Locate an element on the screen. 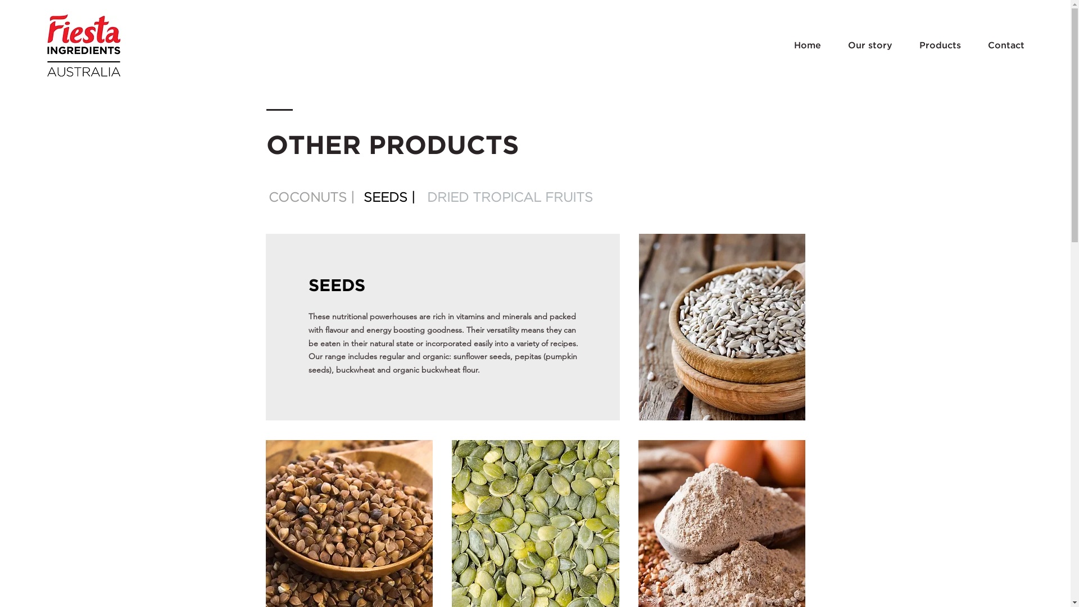  Our story is located at coordinates (736, 31).